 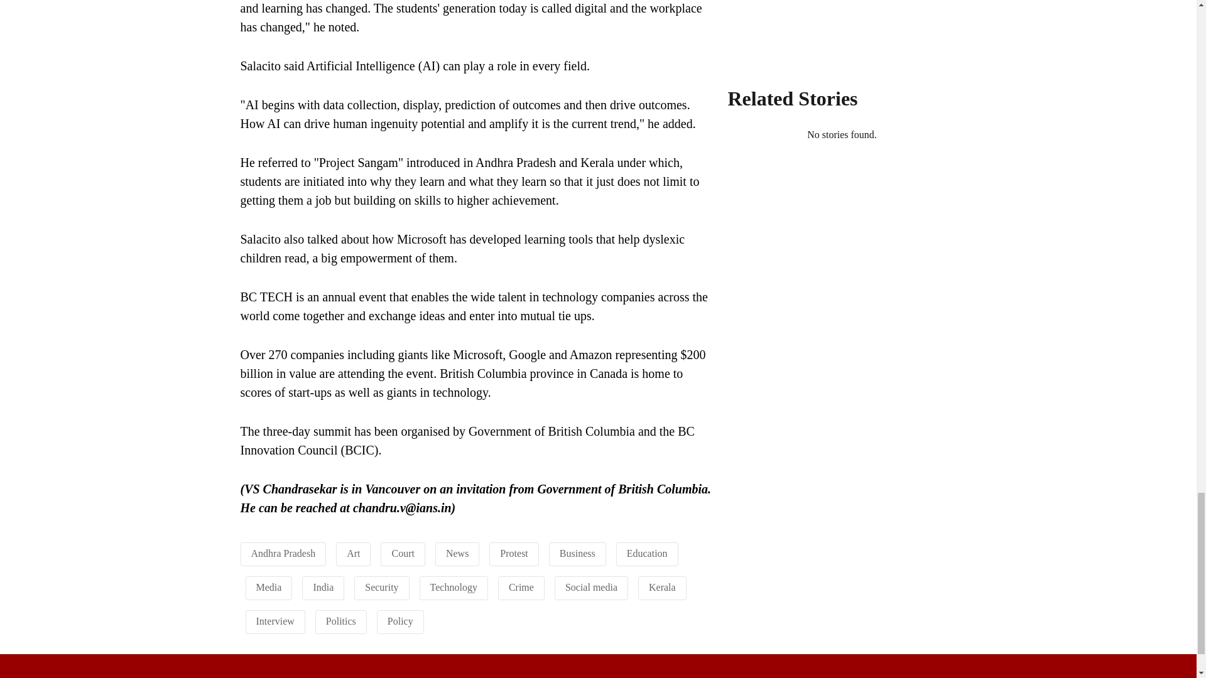 What do you see at coordinates (323, 586) in the screenshot?
I see `India` at bounding box center [323, 586].